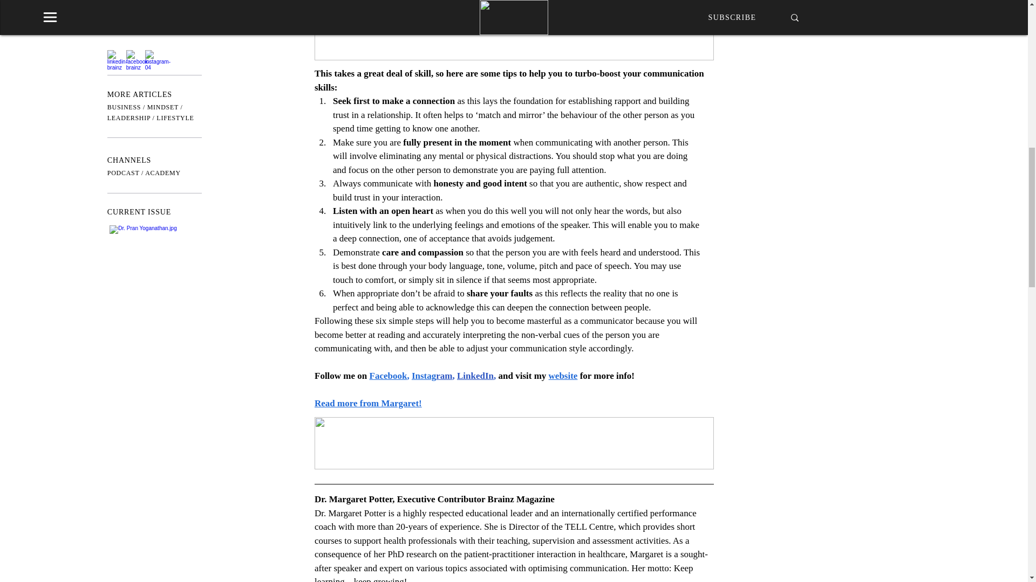 Image resolution: width=1036 pixels, height=582 pixels. I want to click on LinkedIn, so click(475, 376).